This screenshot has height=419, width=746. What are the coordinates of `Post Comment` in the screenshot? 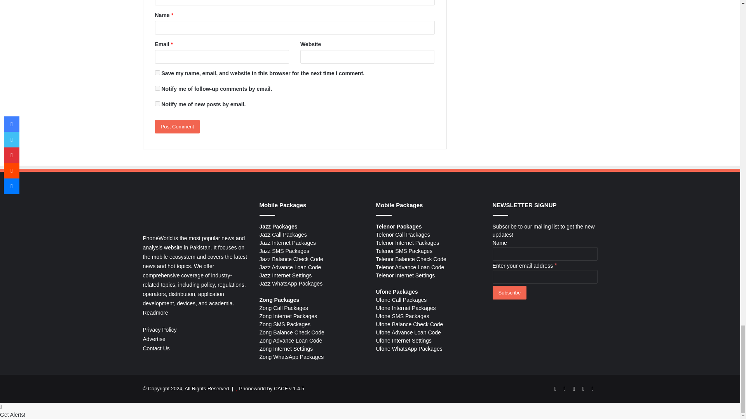 It's located at (177, 126).